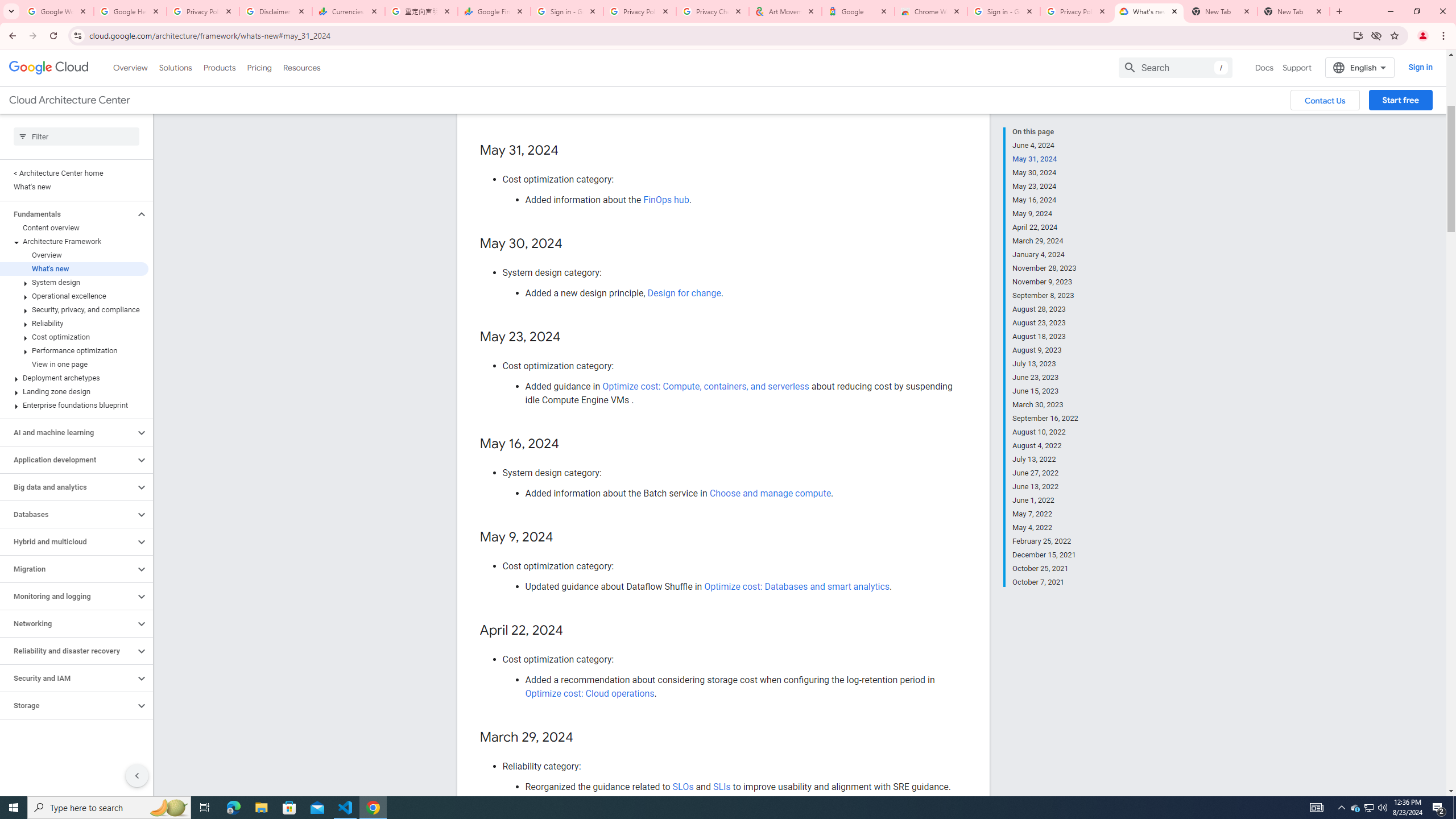 The height and width of the screenshot is (819, 1456). Describe the element at coordinates (567, 11) in the screenshot. I see `Sign in - Google Accounts` at that location.